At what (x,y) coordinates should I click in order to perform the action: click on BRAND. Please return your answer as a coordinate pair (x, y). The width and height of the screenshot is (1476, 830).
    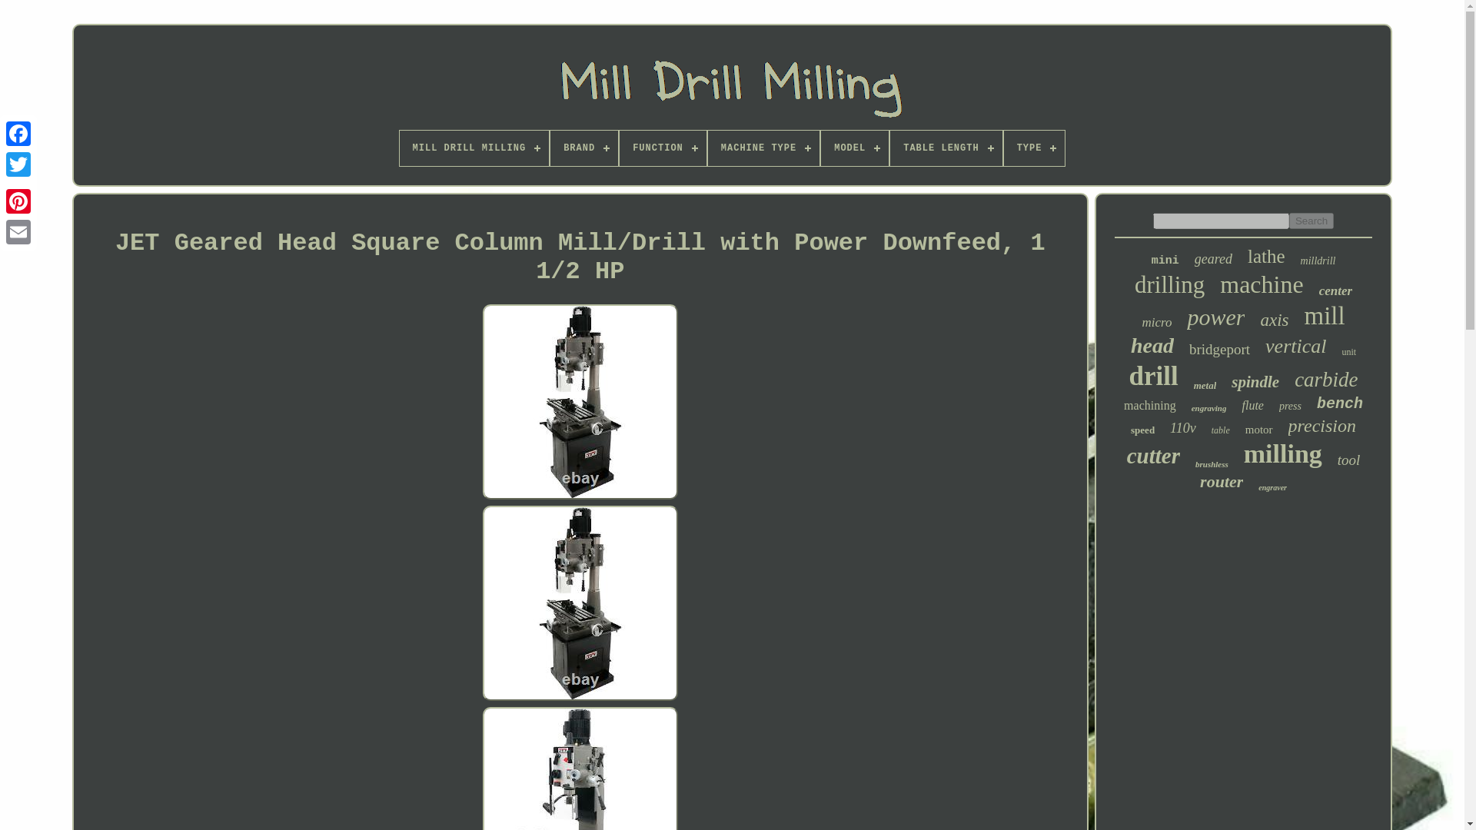
    Looking at the image, I should click on (584, 148).